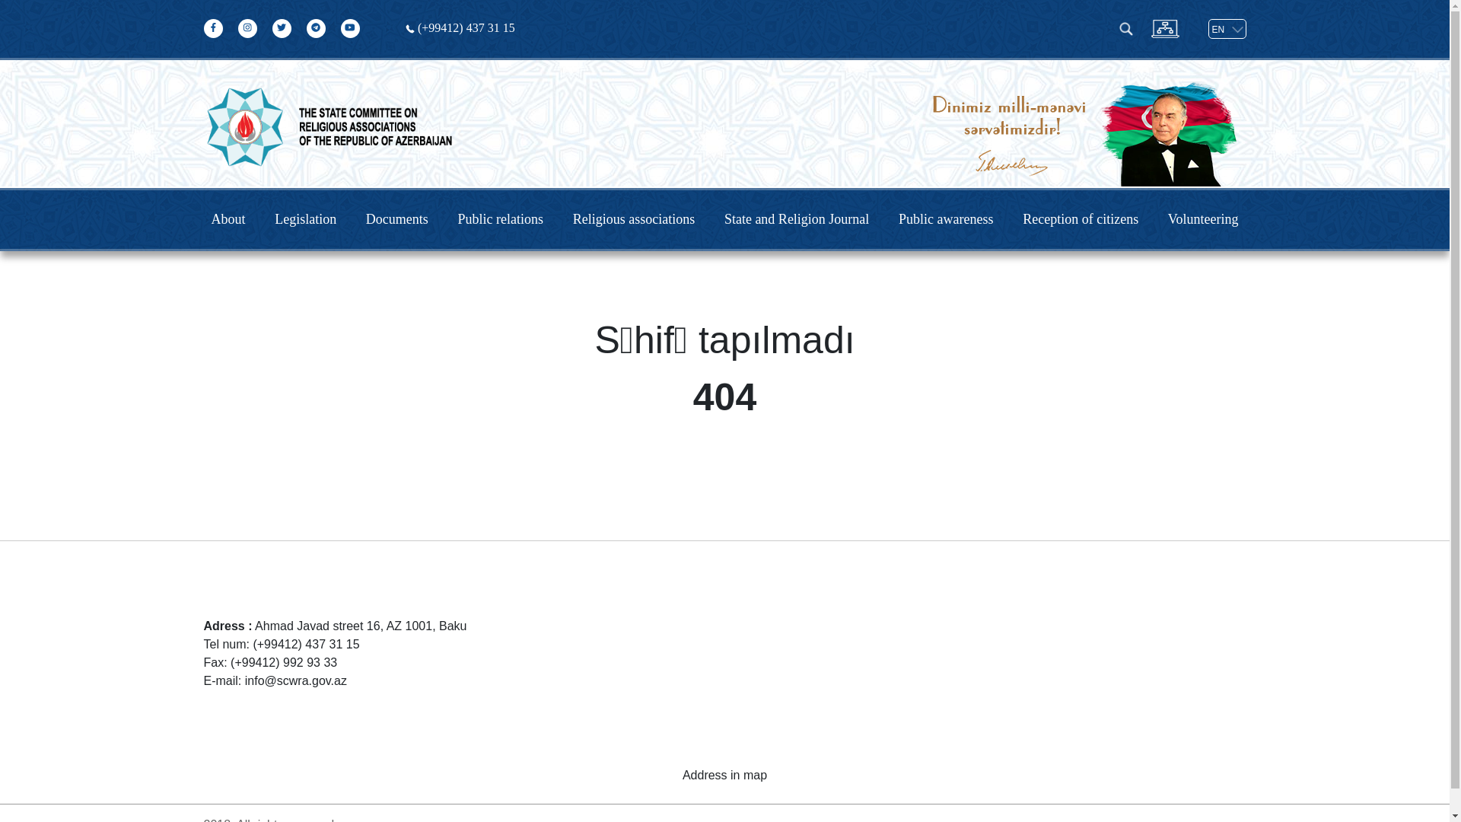  Describe the element at coordinates (724, 776) in the screenshot. I see `Address in map` at that location.